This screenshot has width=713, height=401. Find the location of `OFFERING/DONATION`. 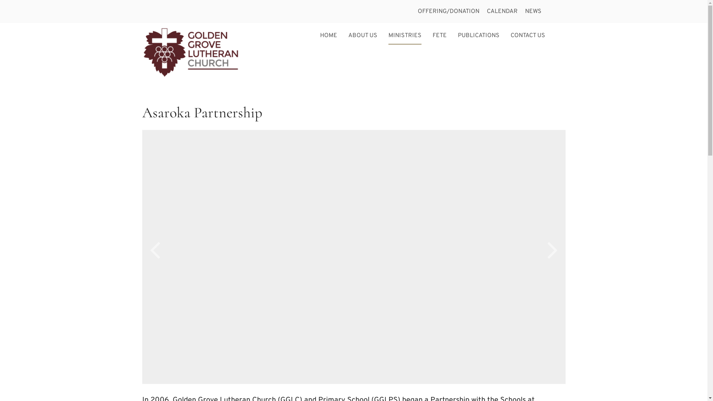

OFFERING/DONATION is located at coordinates (448, 12).